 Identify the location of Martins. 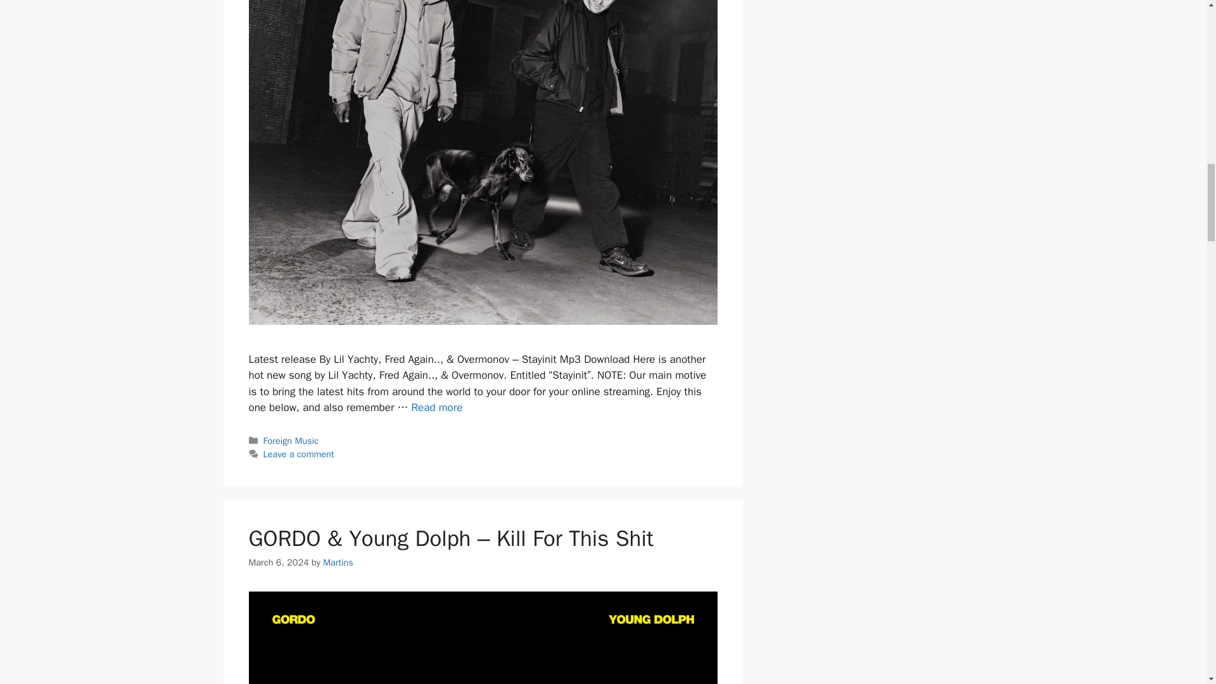
(338, 562).